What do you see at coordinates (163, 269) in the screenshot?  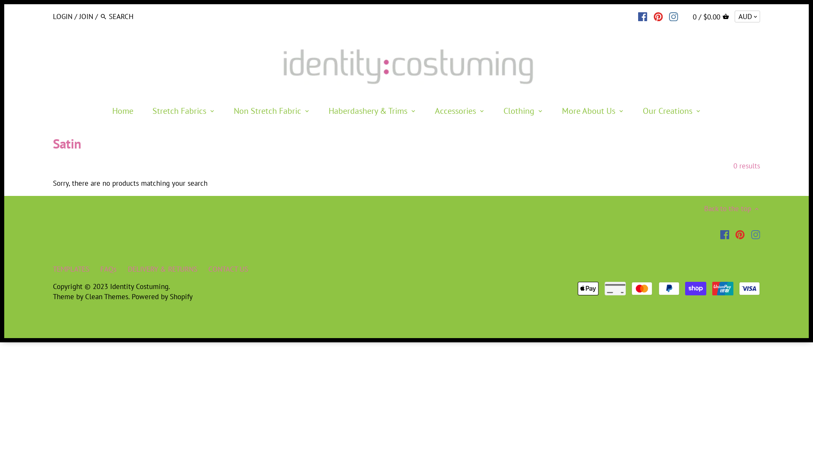 I see `DELIVERY & RETURNS` at bounding box center [163, 269].